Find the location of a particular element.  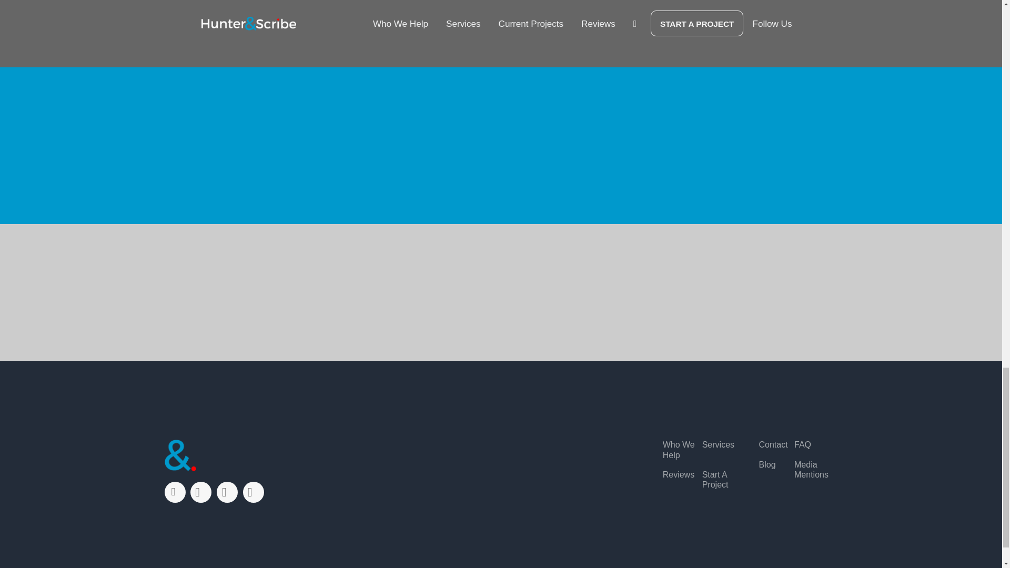

Reviews is located at coordinates (679, 474).